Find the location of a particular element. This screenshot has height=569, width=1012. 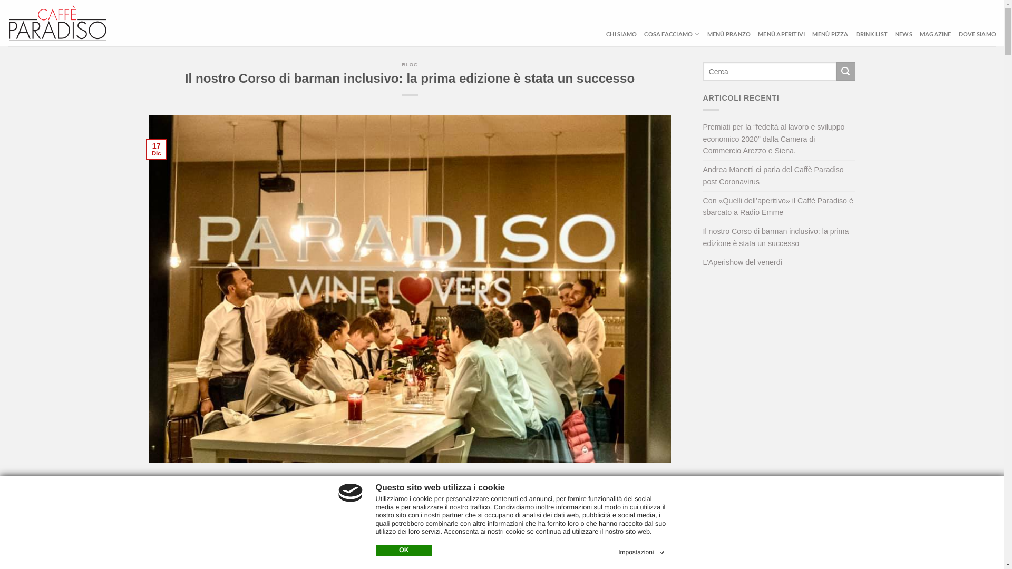

COSA FACCIAMO is located at coordinates (672, 34).